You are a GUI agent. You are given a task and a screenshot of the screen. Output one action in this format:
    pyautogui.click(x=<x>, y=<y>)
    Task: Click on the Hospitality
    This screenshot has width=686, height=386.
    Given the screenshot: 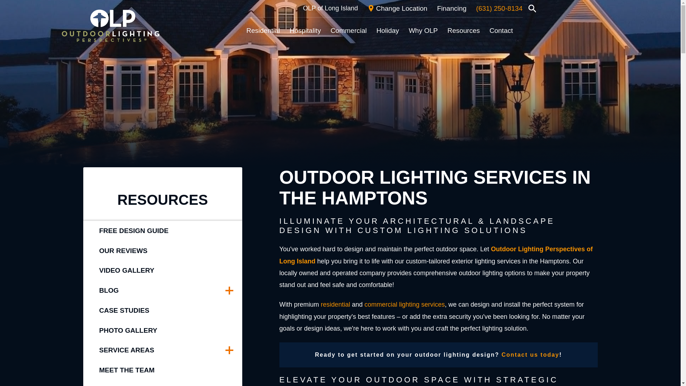 What is the action you would take?
    pyautogui.click(x=305, y=31)
    